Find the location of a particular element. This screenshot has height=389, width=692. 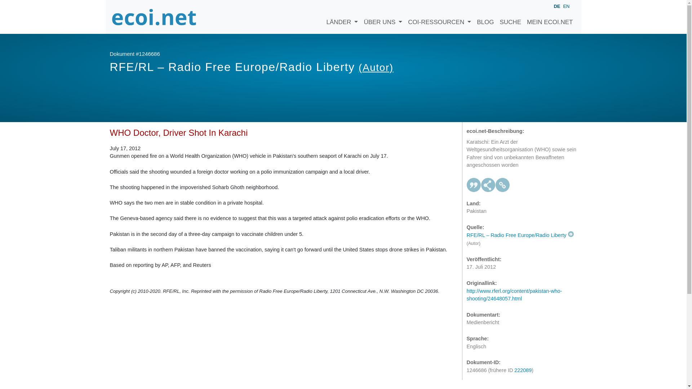

Deutsch is located at coordinates (556, 6).